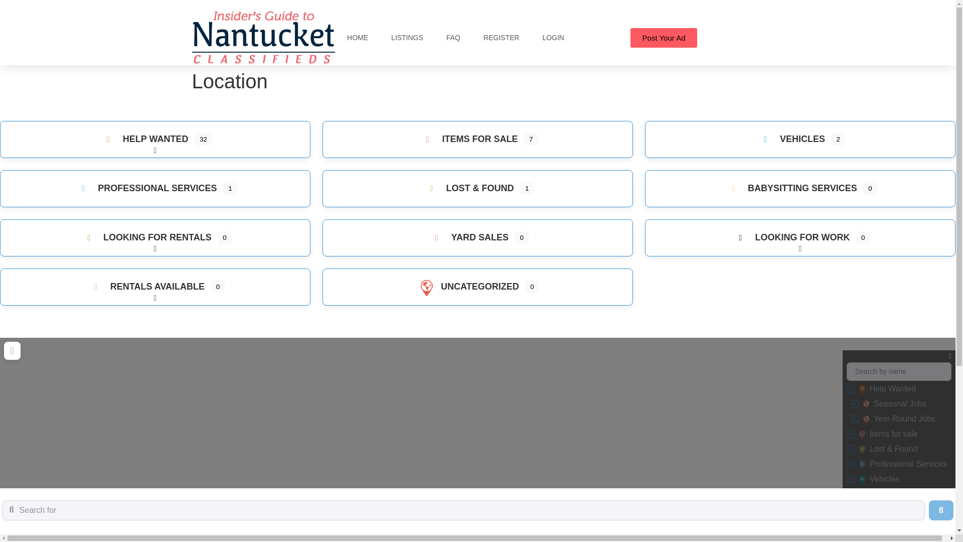  I want to click on VEHICLES, so click(790, 139).